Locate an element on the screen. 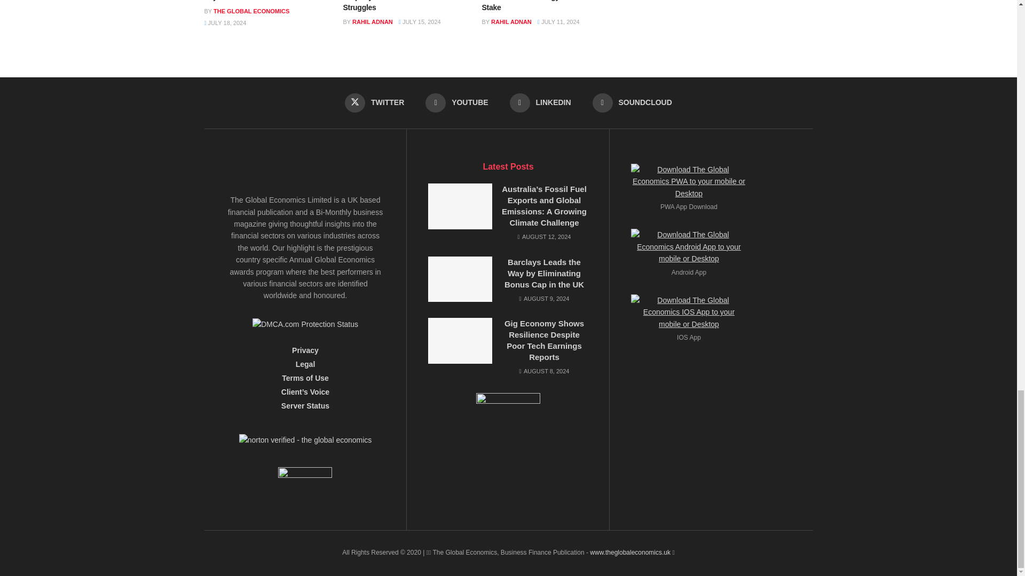 This screenshot has width=1025, height=576. Norton Verified is located at coordinates (305, 444).